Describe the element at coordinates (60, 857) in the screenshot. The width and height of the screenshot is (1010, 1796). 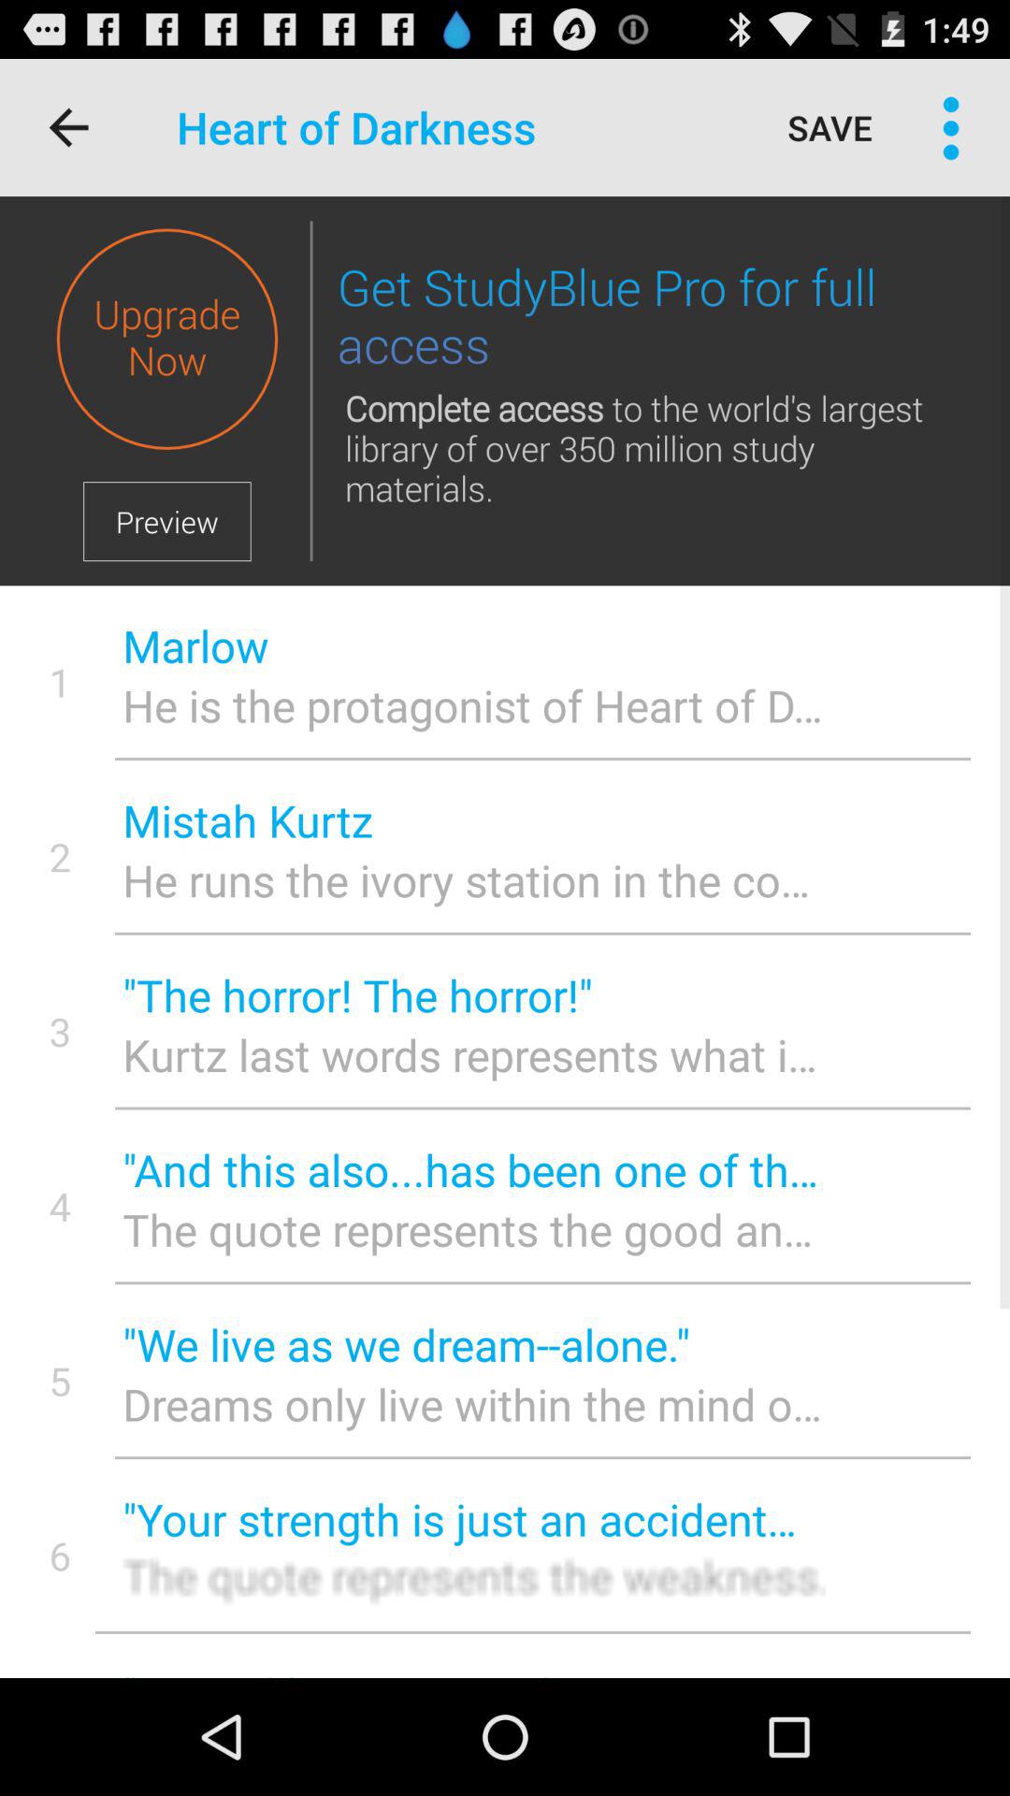
I see `select the item next to the mistah kurtz icon` at that location.